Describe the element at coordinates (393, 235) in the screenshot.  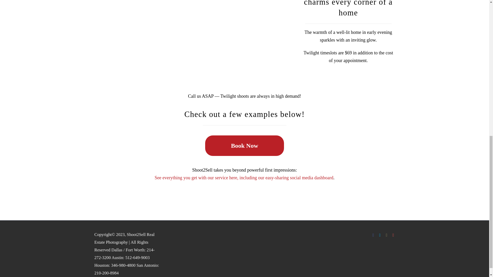
I see `Pinterest` at that location.